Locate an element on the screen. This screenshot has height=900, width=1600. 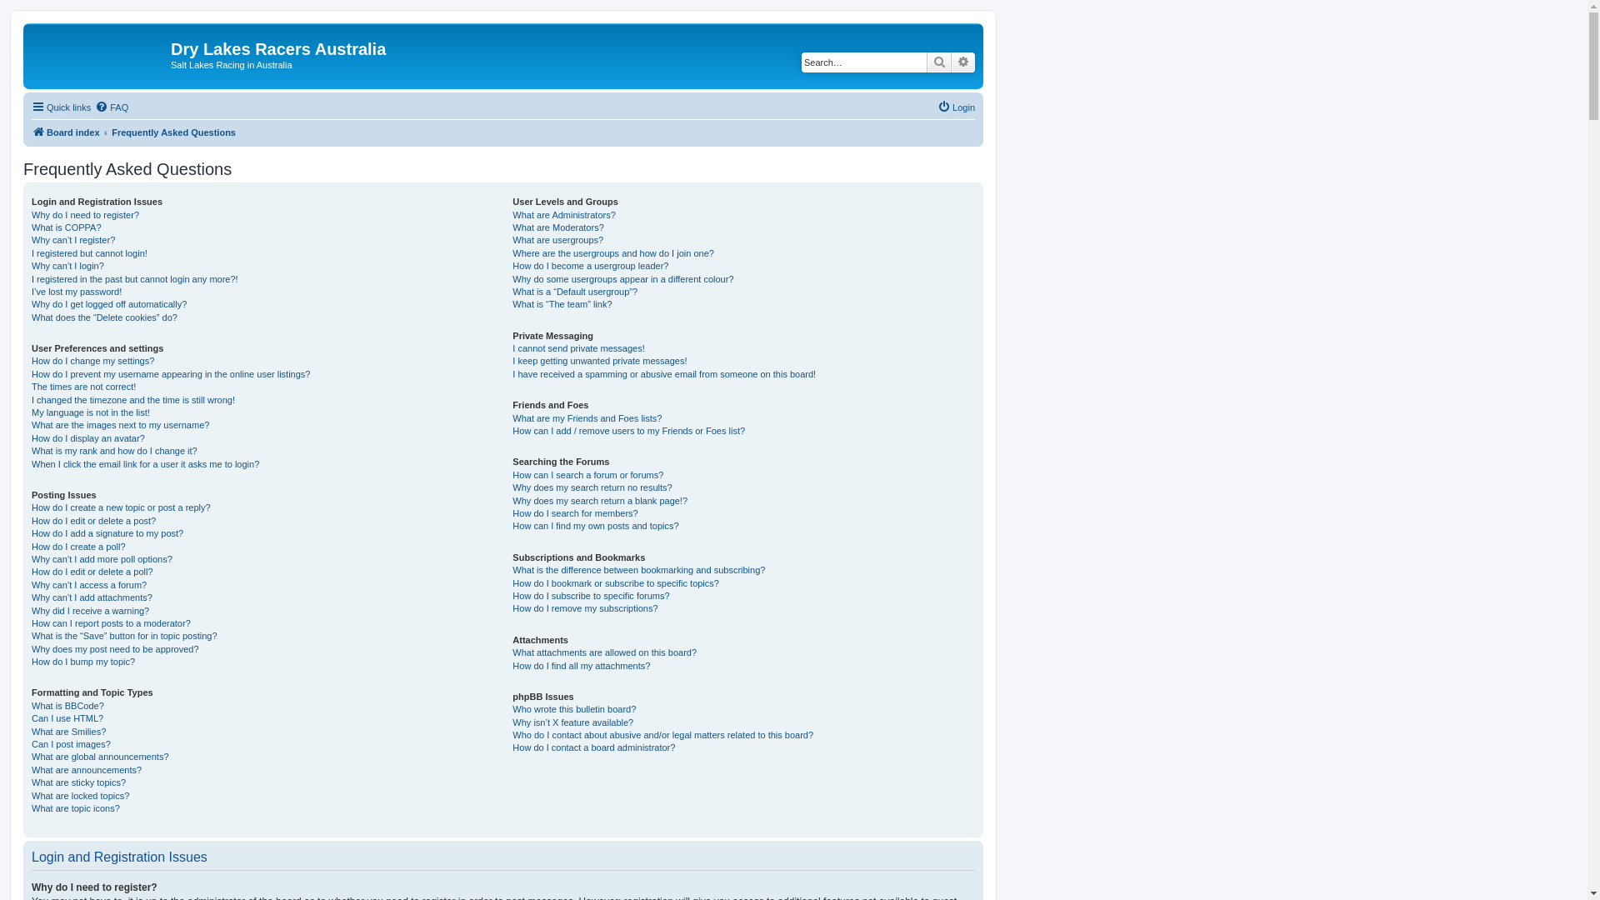
What are topic icons? is located at coordinates (76, 808).